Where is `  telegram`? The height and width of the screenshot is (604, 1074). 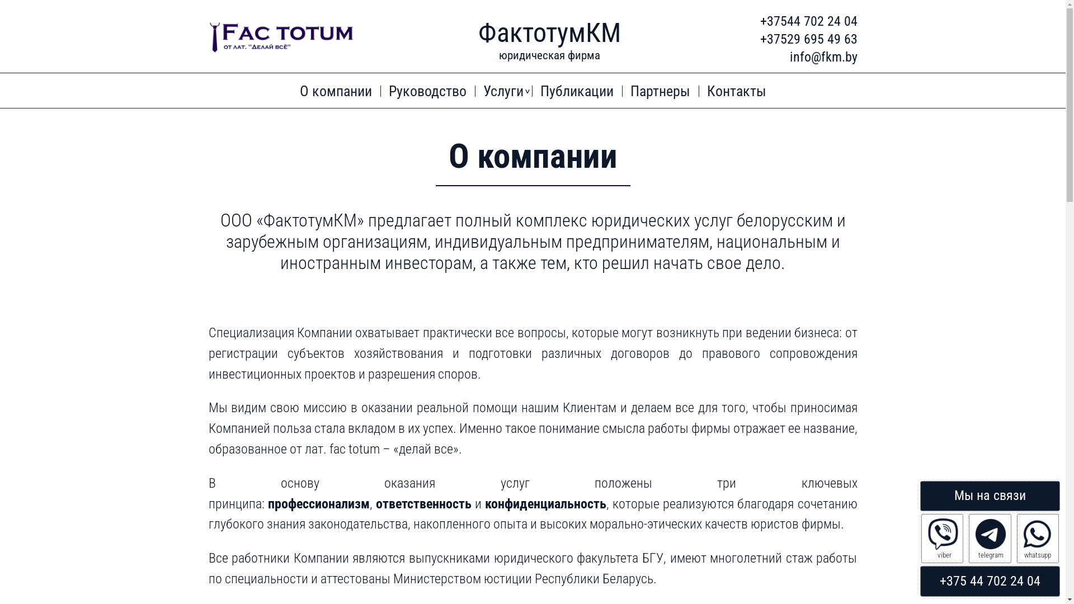   telegram is located at coordinates (990, 539).